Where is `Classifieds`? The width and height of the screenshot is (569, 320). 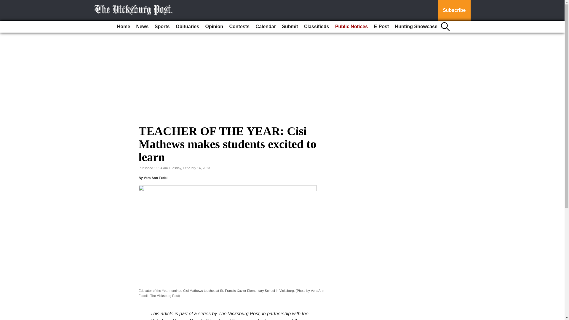
Classifieds is located at coordinates (316, 27).